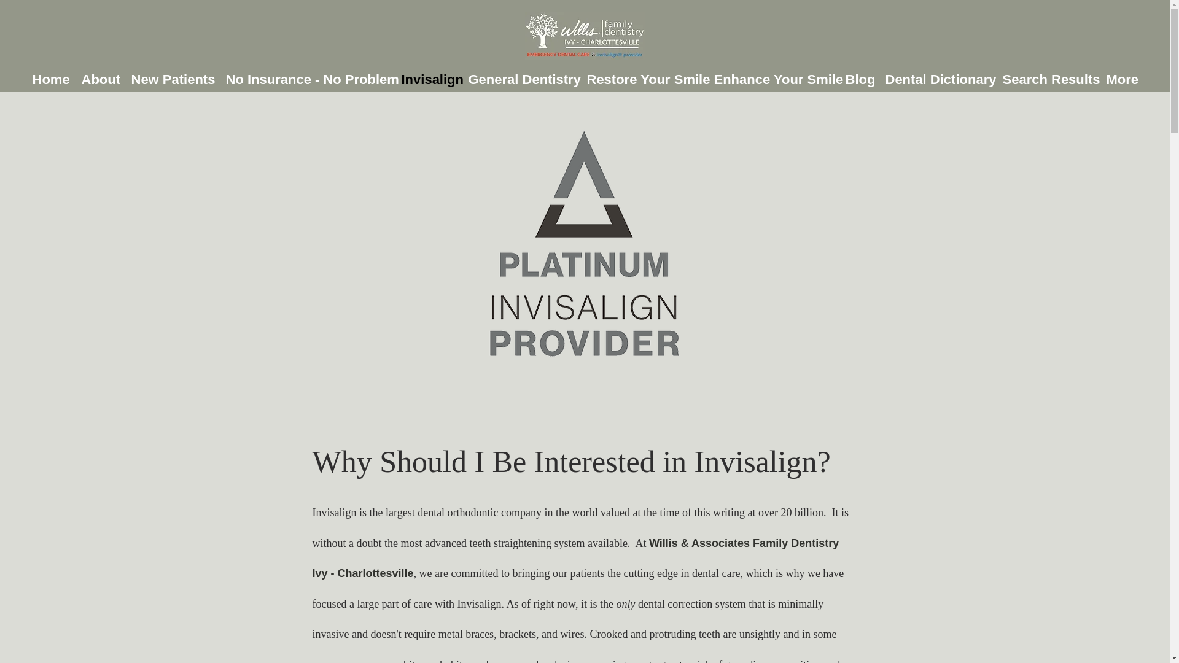 This screenshot has height=663, width=1179. Describe the element at coordinates (772, 80) in the screenshot. I see `Enhance Your Smile` at that location.